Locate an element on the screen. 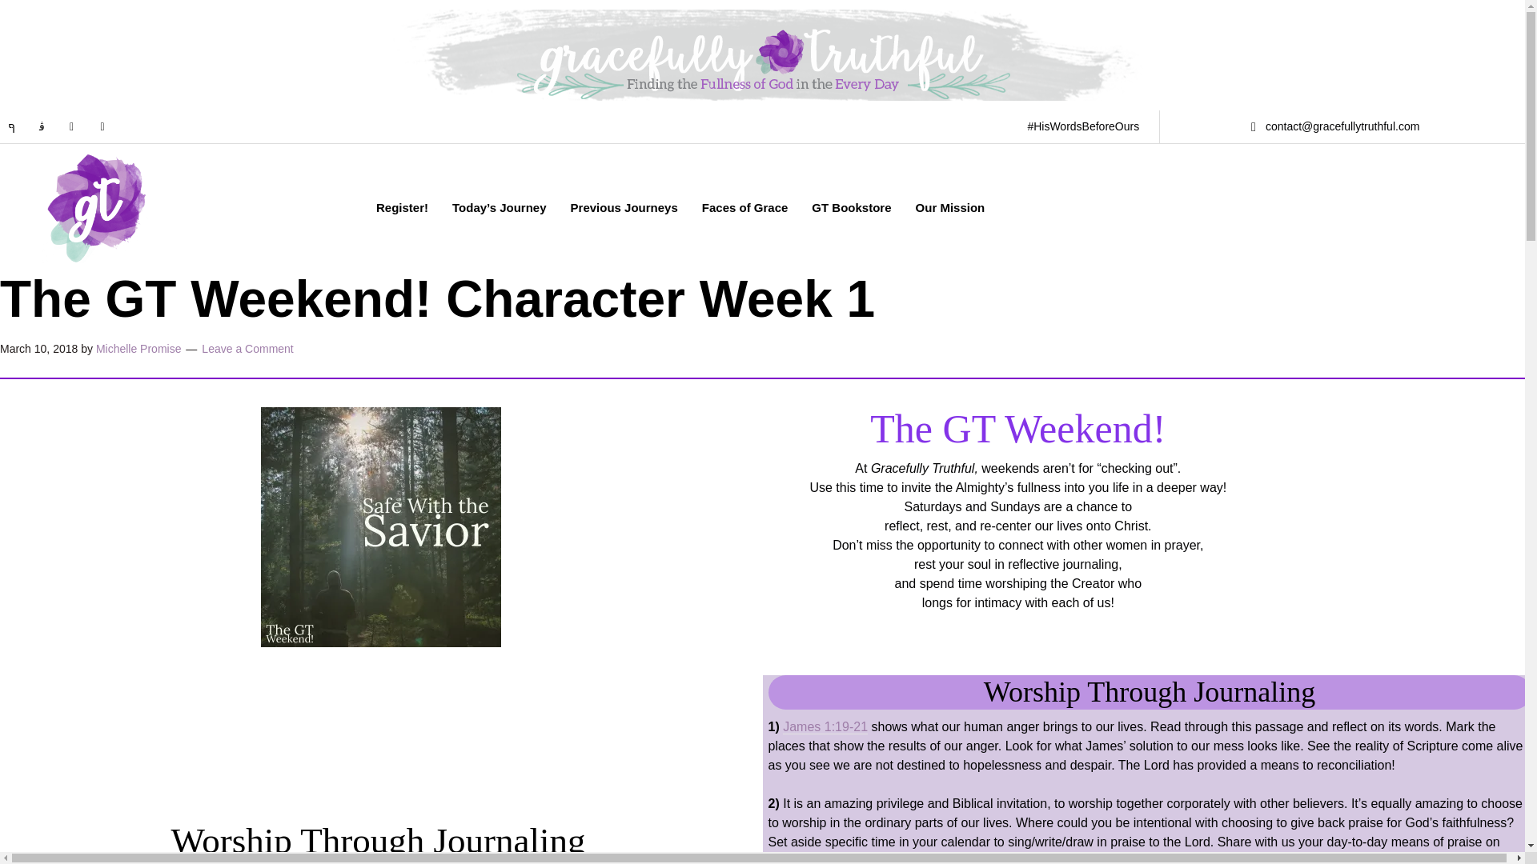 The width and height of the screenshot is (1537, 864). Michelle Promise is located at coordinates (138, 348).